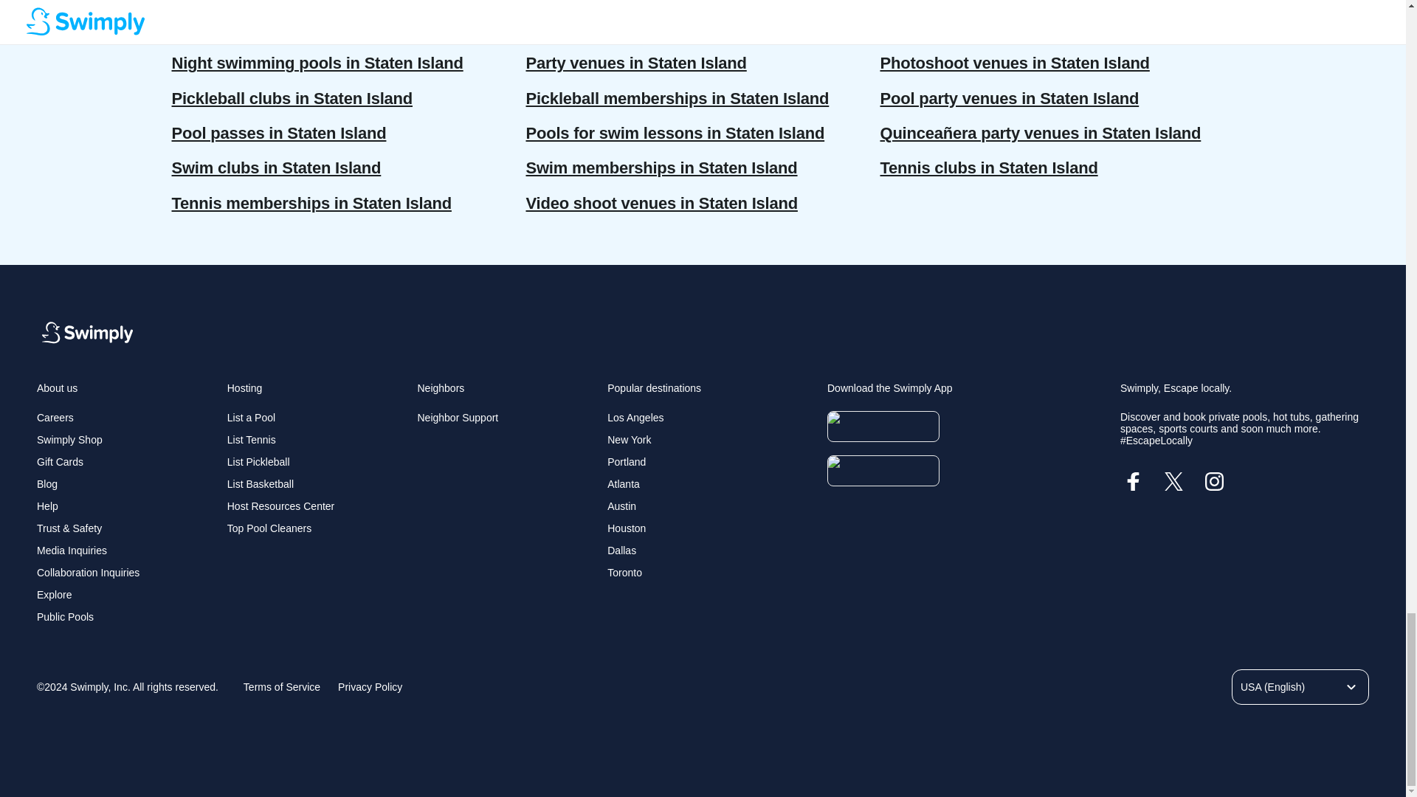 The height and width of the screenshot is (797, 1417). Describe the element at coordinates (280, 506) in the screenshot. I see `Host Resources Center` at that location.